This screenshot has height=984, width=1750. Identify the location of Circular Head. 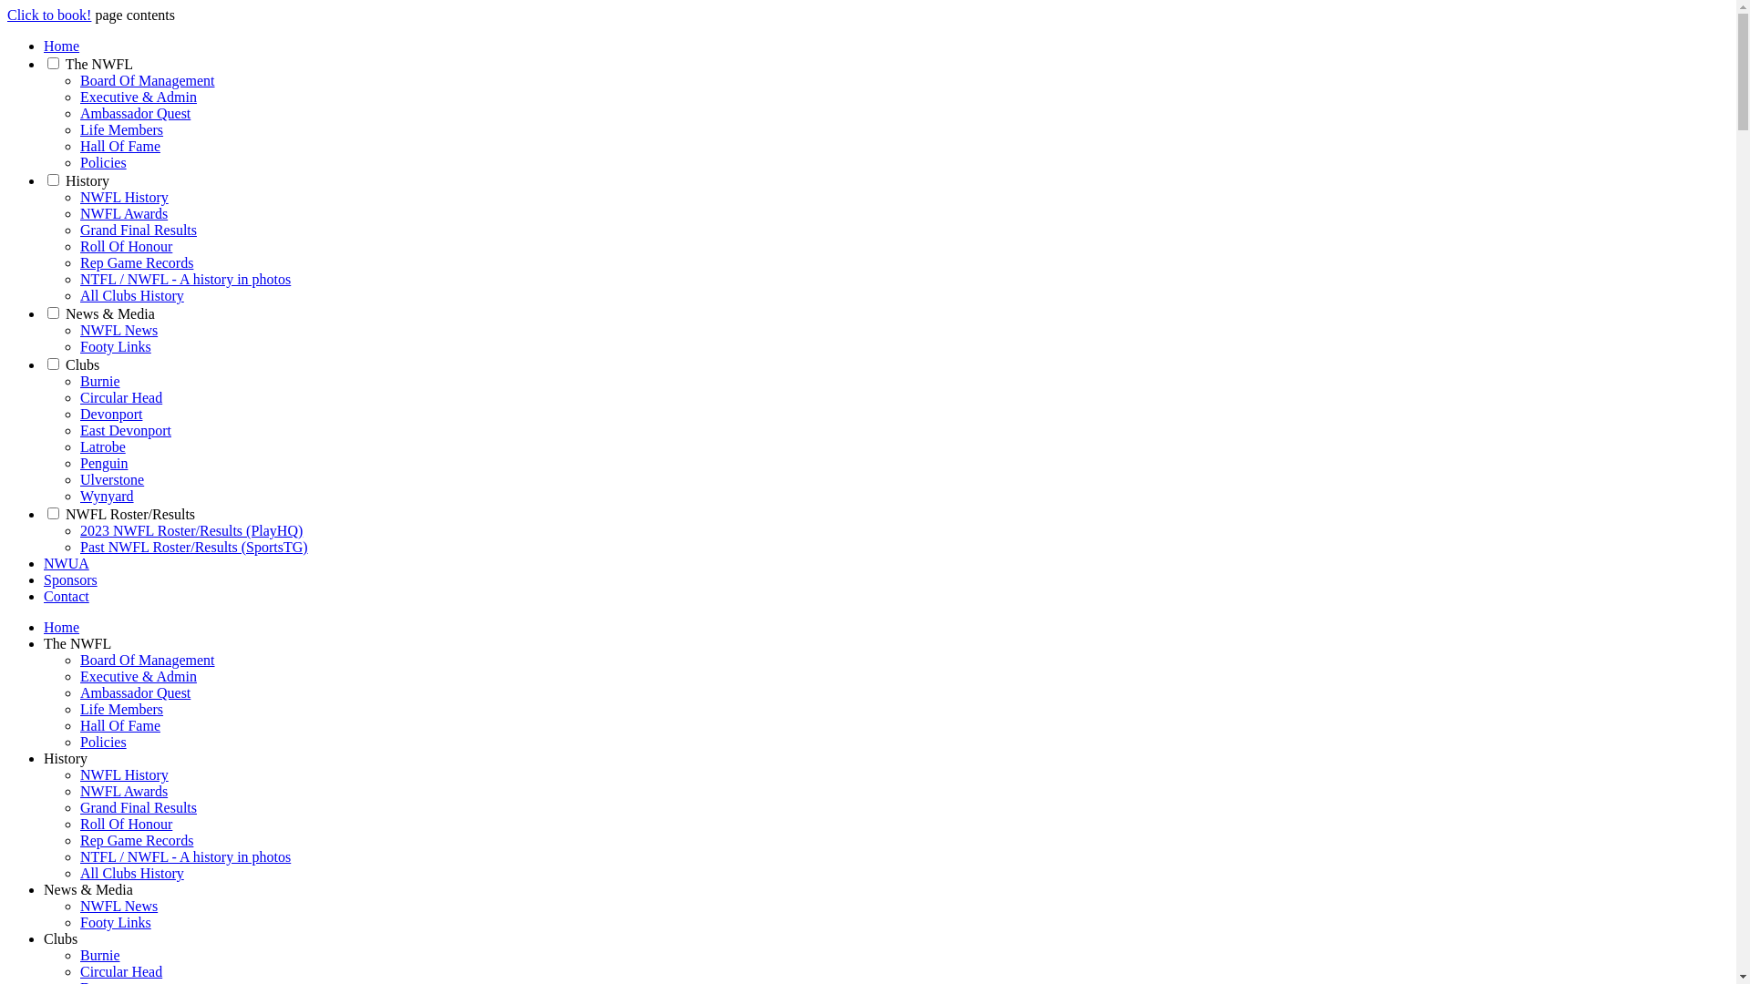
(121, 397).